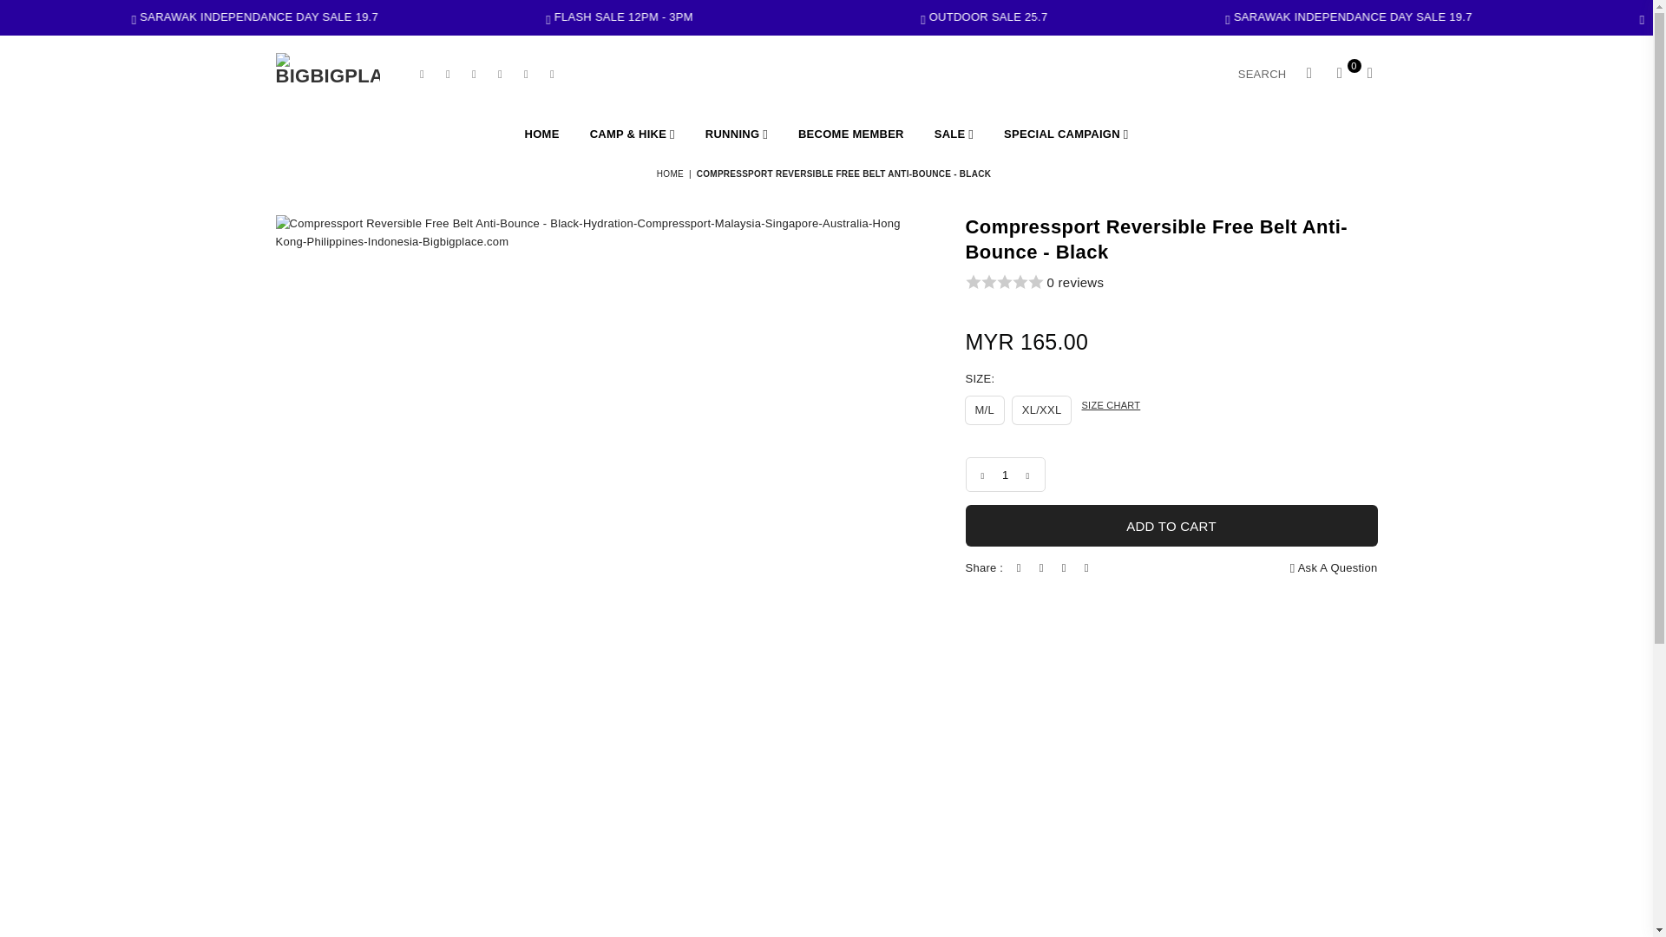 The height and width of the screenshot is (937, 1666). Describe the element at coordinates (448, 74) in the screenshot. I see `Twitter` at that location.